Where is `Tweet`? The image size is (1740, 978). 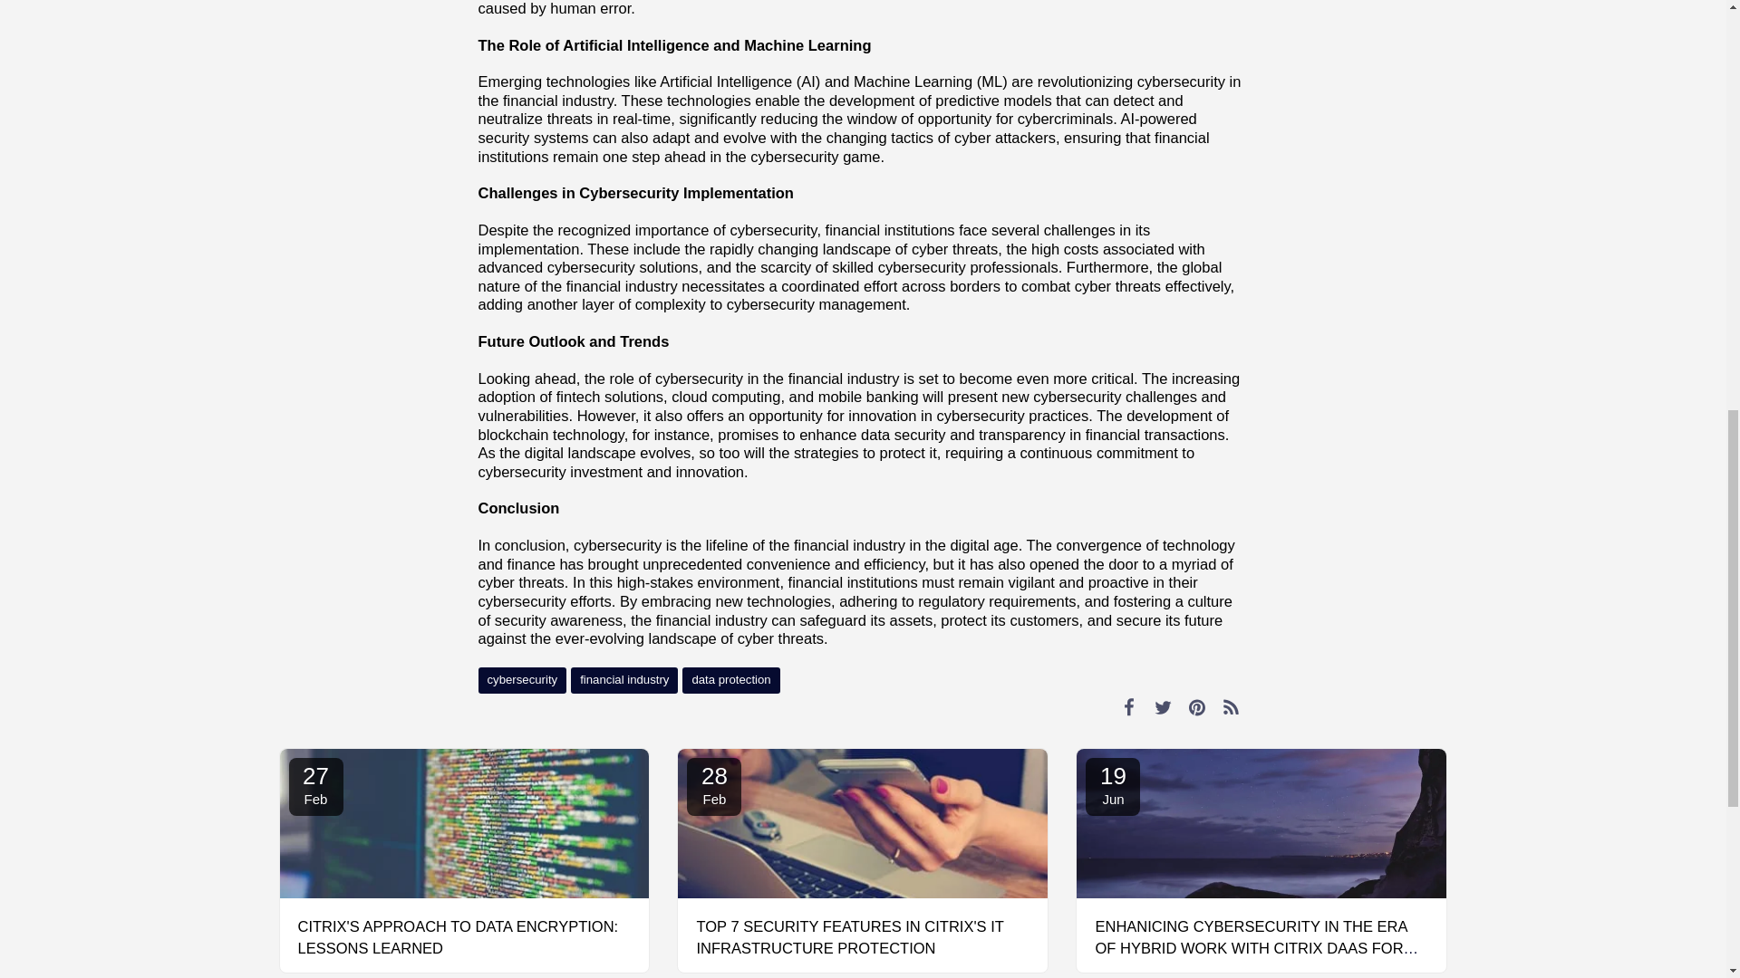
Tweet is located at coordinates (1163, 706).